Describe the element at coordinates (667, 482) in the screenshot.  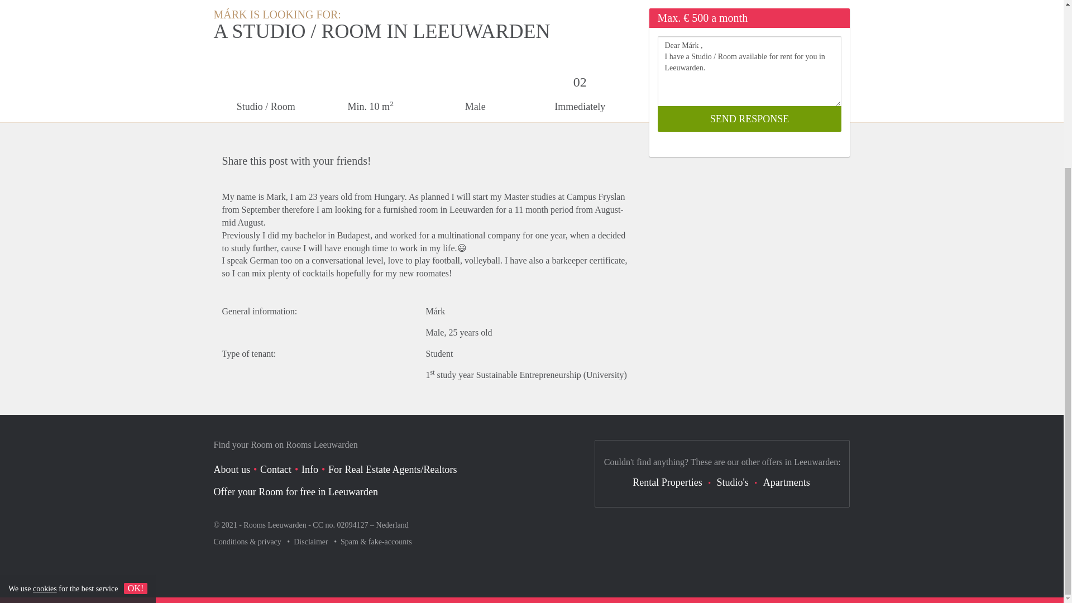
I see `Our Rental Properties in Leeuwarden` at that location.